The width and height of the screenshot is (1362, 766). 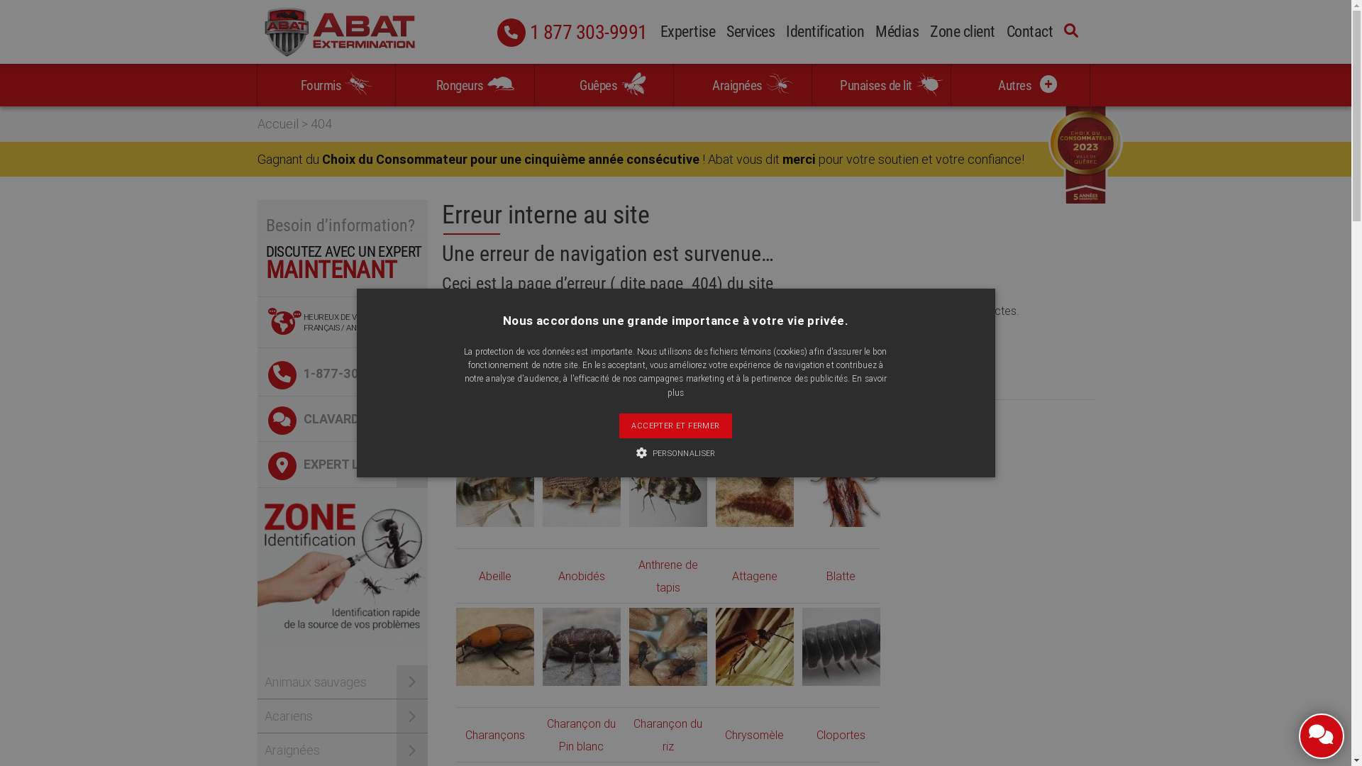 What do you see at coordinates (881, 85) in the screenshot?
I see `Punaises de lit` at bounding box center [881, 85].